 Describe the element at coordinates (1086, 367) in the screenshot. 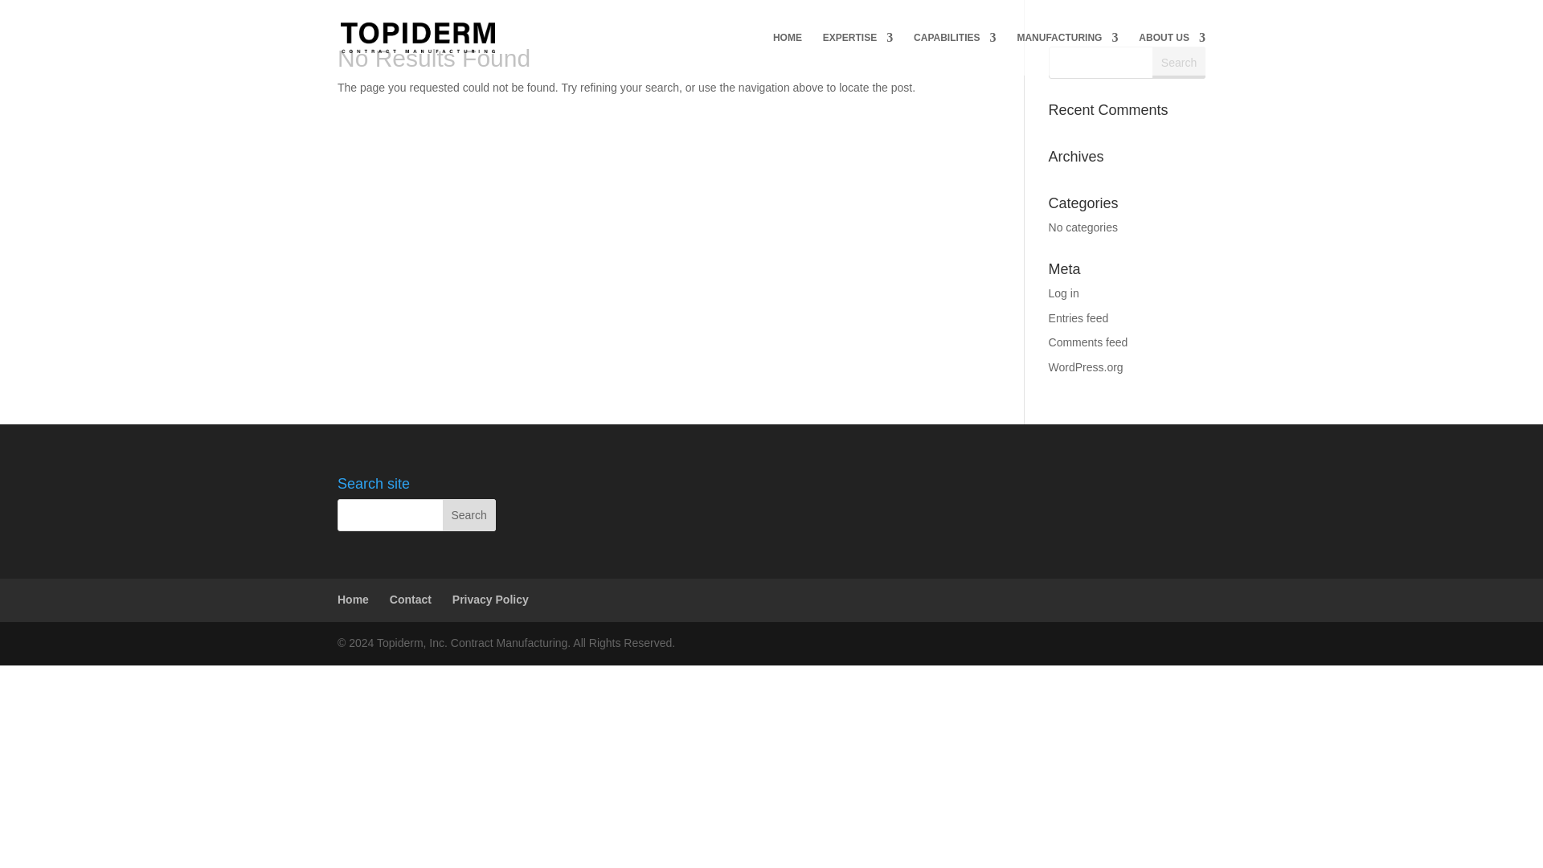

I see `WordPress.org` at that location.